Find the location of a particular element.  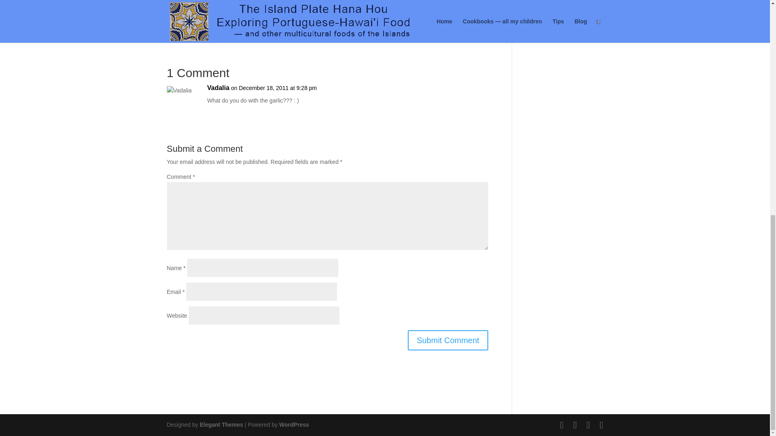

Submit Comment is located at coordinates (448, 340).